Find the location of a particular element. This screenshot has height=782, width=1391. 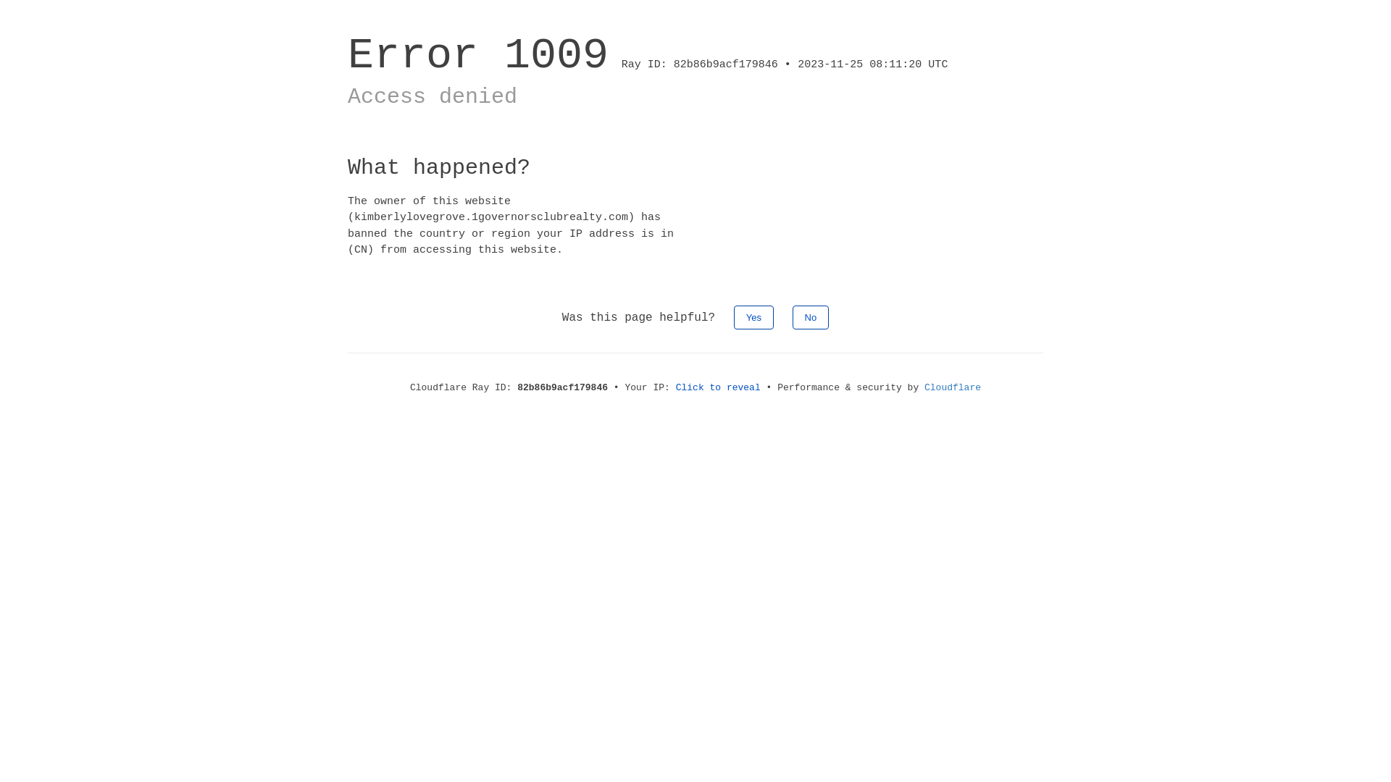

Yes is located at coordinates (753, 317).